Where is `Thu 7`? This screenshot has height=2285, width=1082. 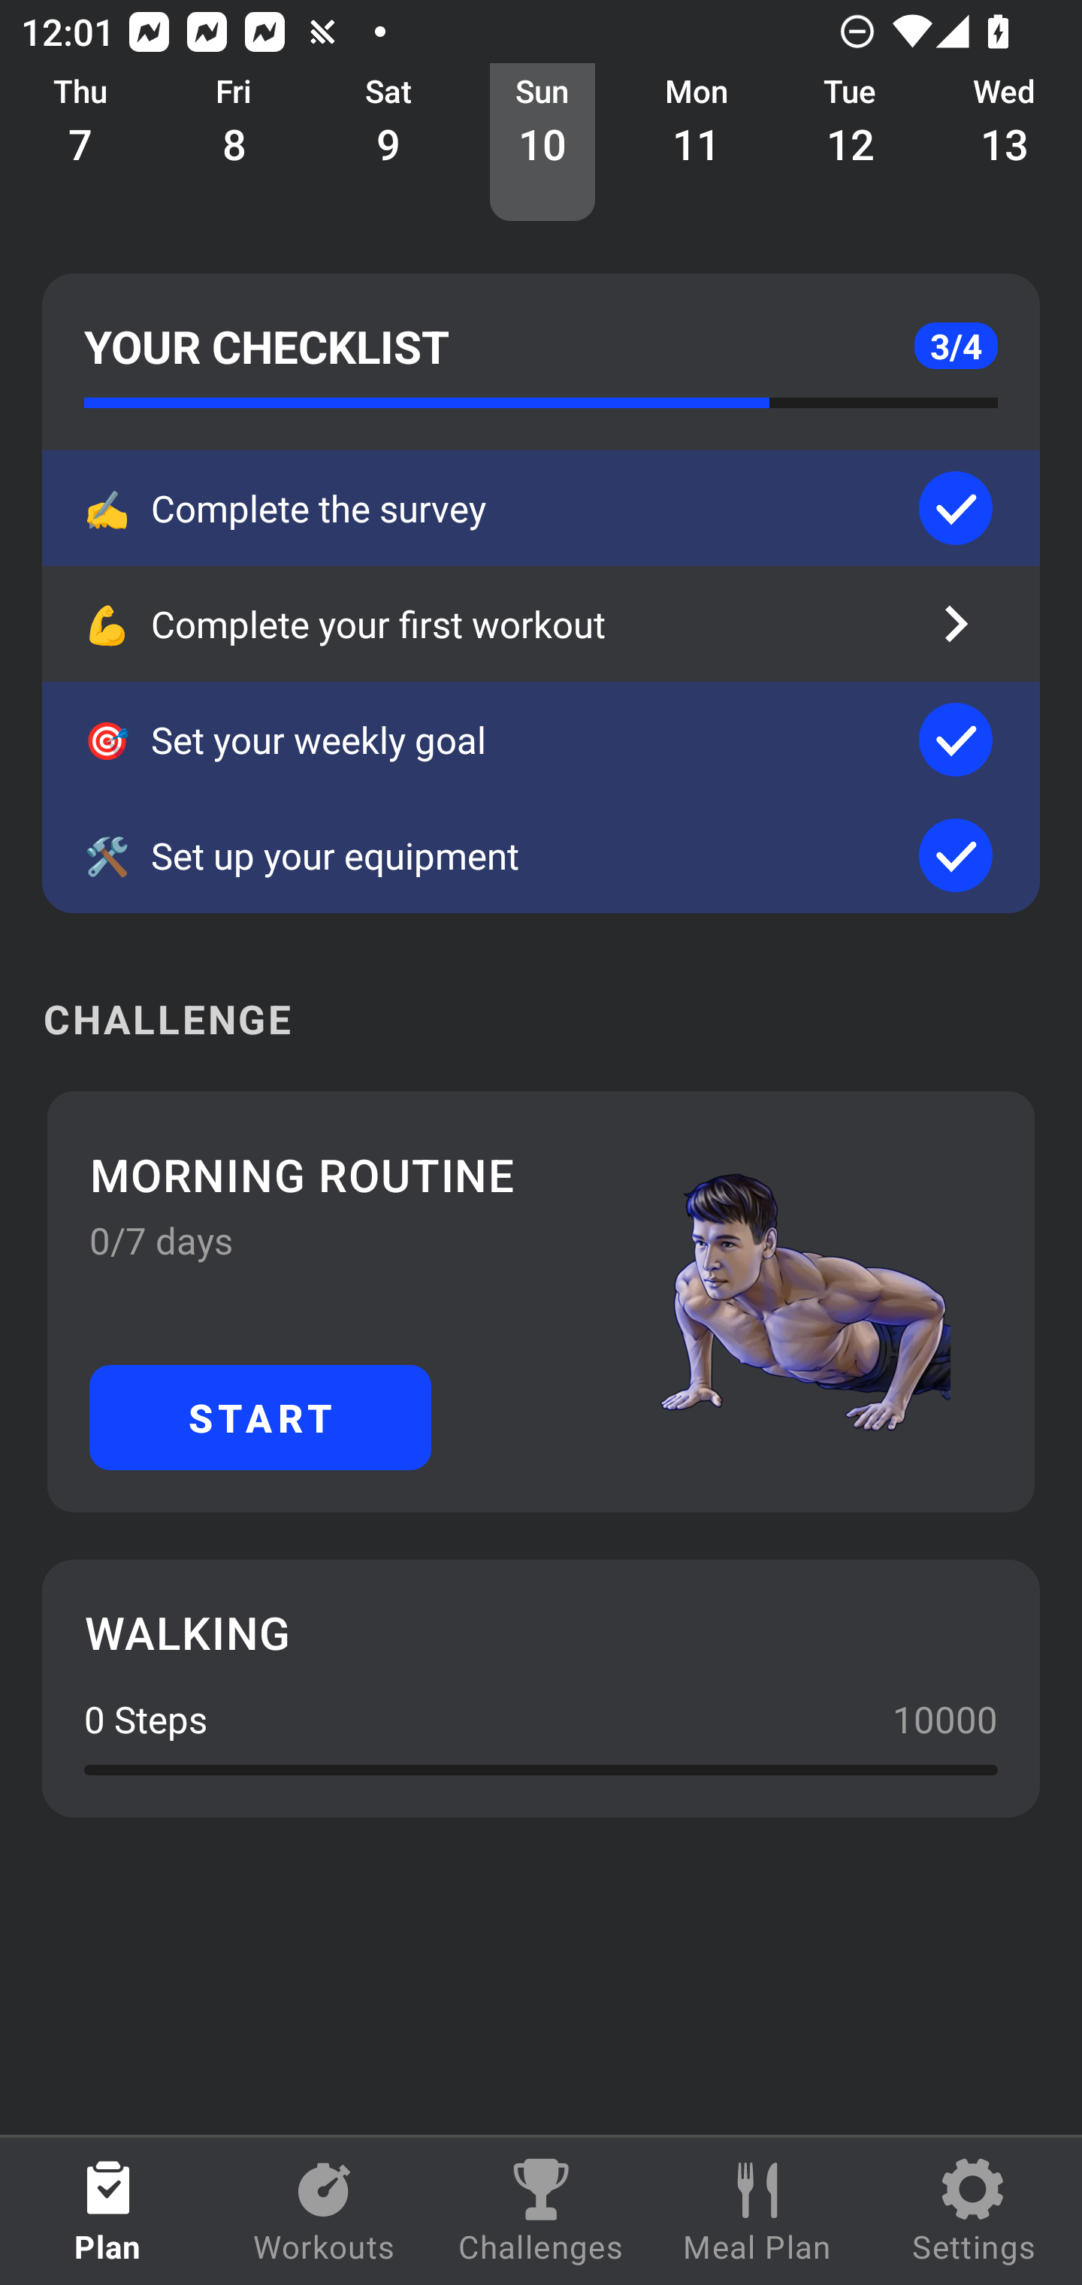 Thu 7 is located at coordinates (80, 143).